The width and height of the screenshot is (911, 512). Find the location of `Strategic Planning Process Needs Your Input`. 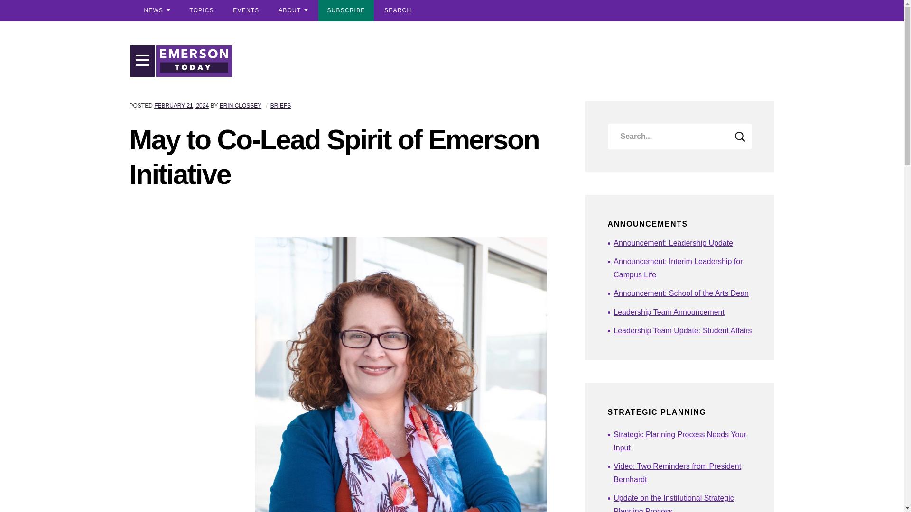

Strategic Planning Process Needs Your Input is located at coordinates (682, 441).